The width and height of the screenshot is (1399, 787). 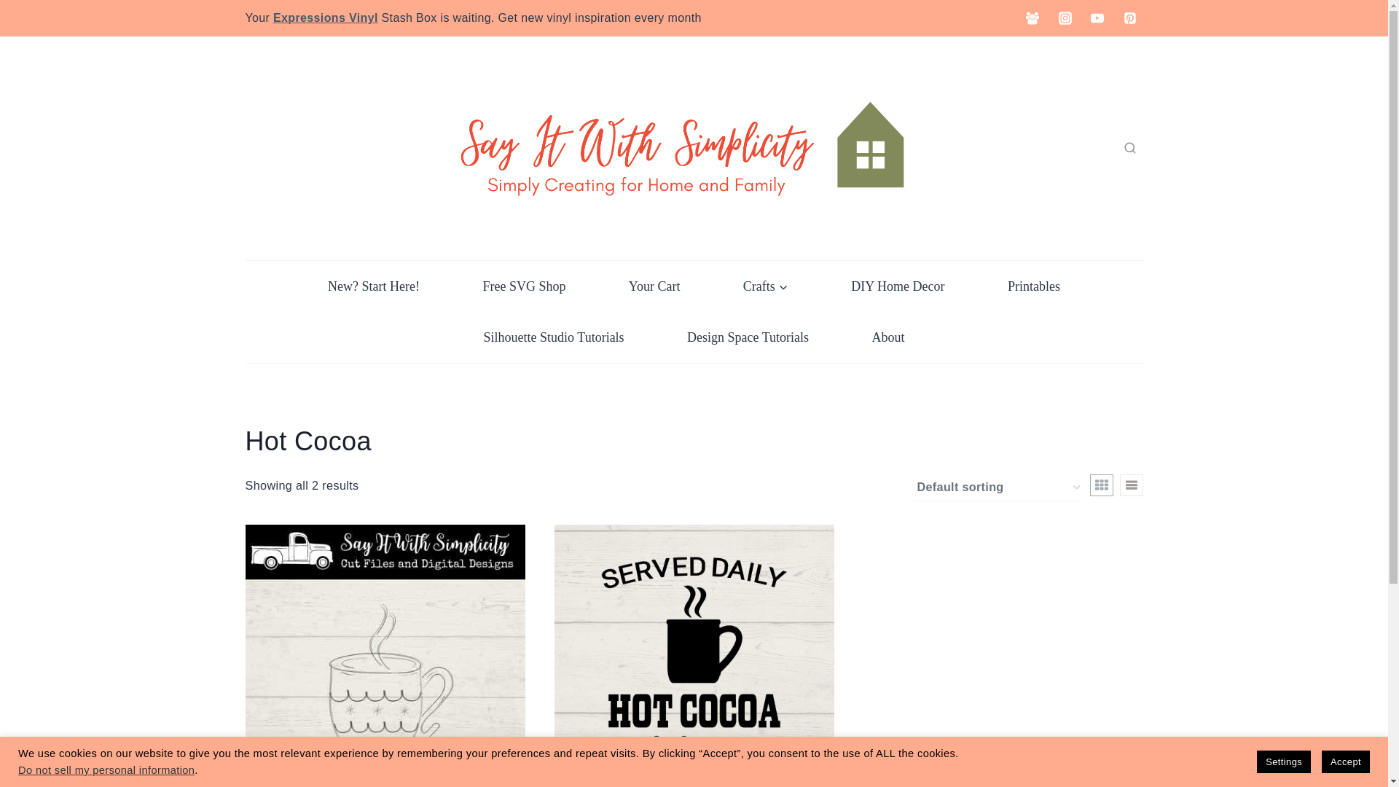 I want to click on List View, so click(x=1131, y=485).